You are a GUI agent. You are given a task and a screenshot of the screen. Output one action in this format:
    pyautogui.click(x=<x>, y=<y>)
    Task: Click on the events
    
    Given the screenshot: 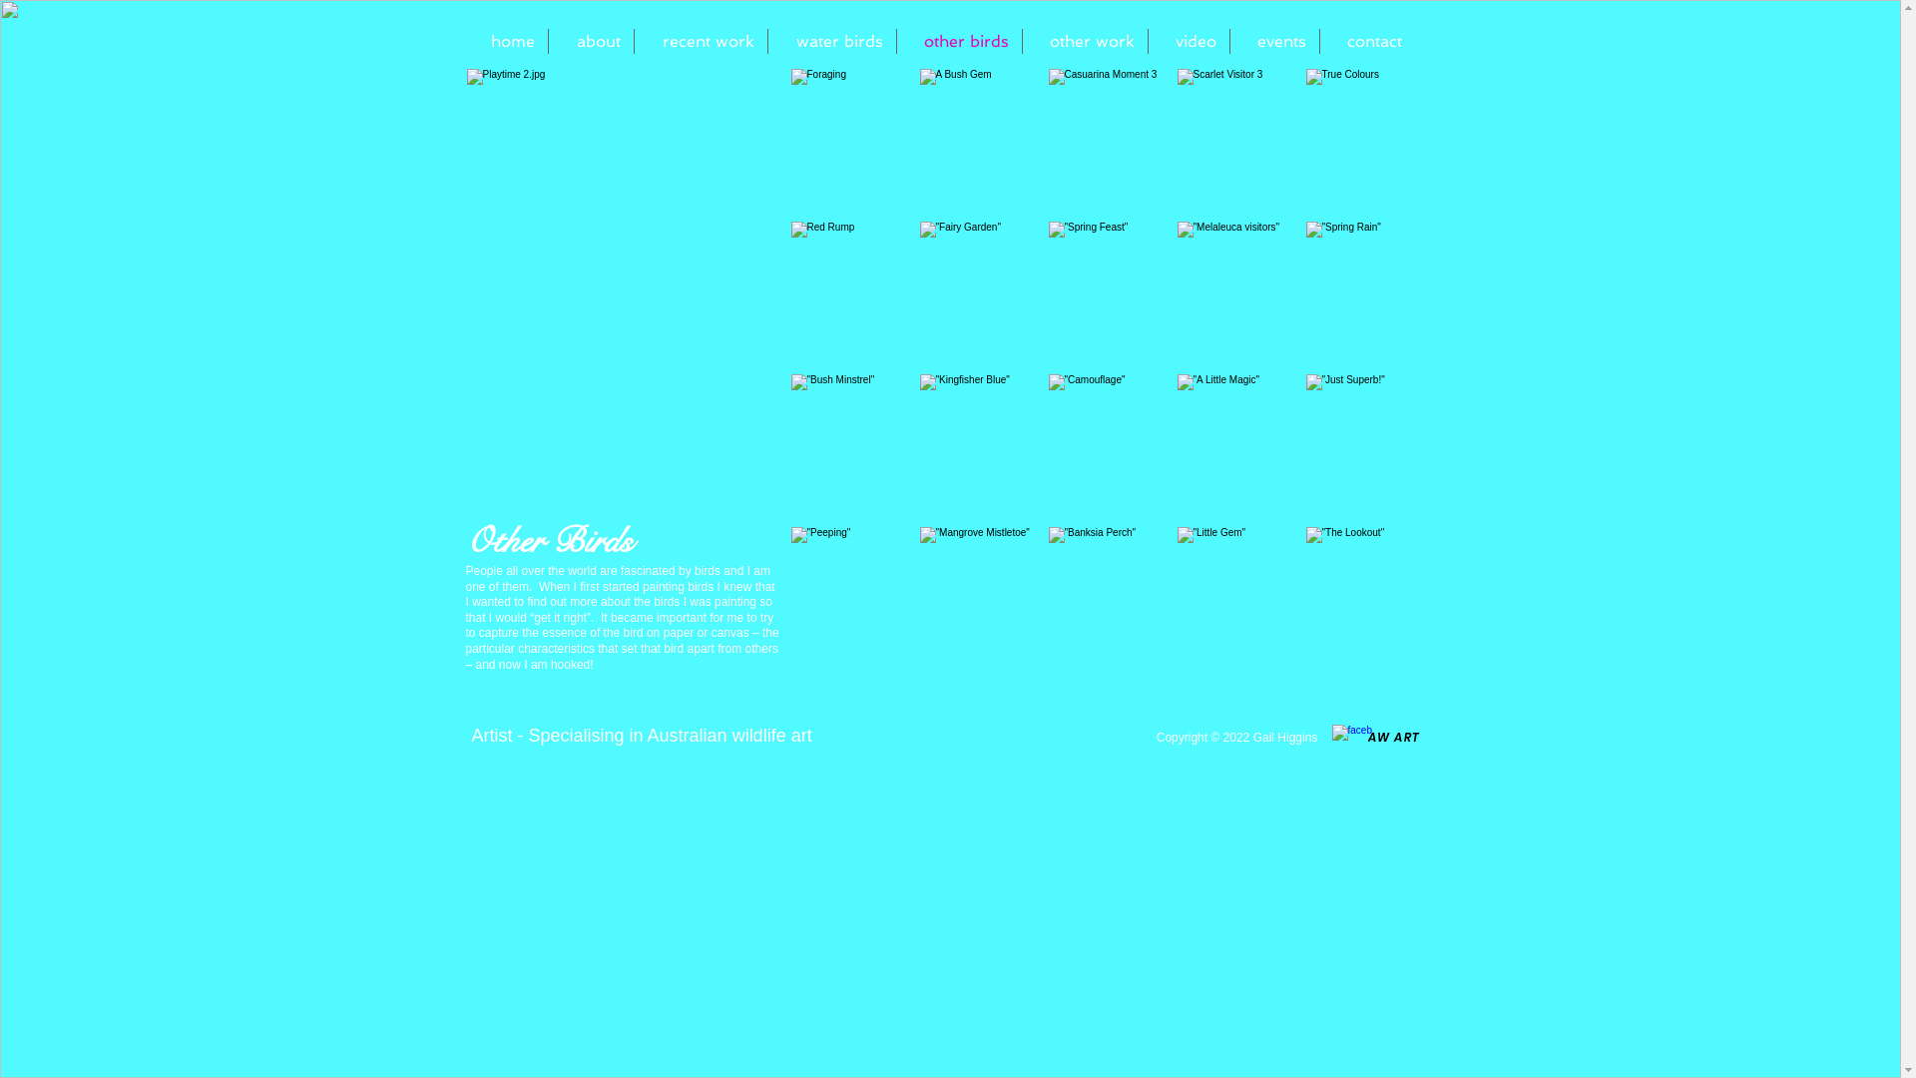 What is the action you would take?
    pyautogui.click(x=1273, y=42)
    